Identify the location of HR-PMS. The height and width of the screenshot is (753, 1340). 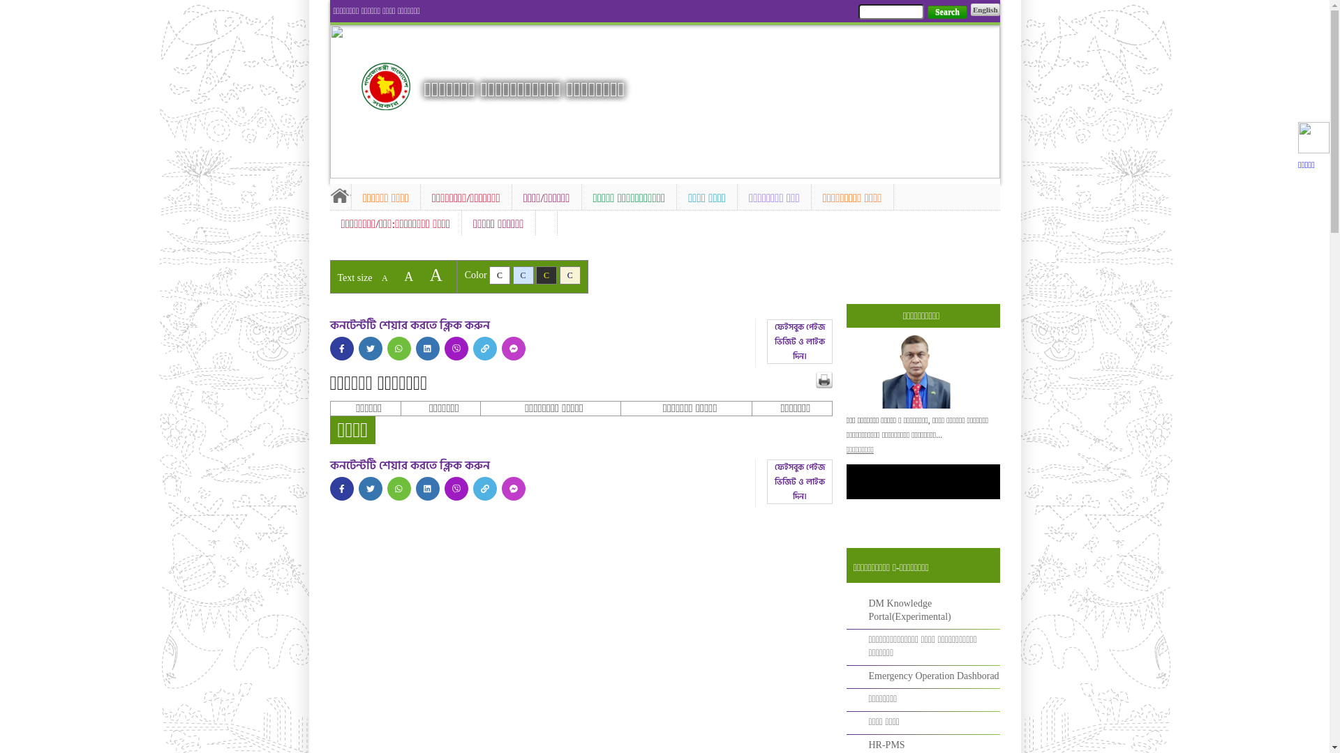
(886, 745).